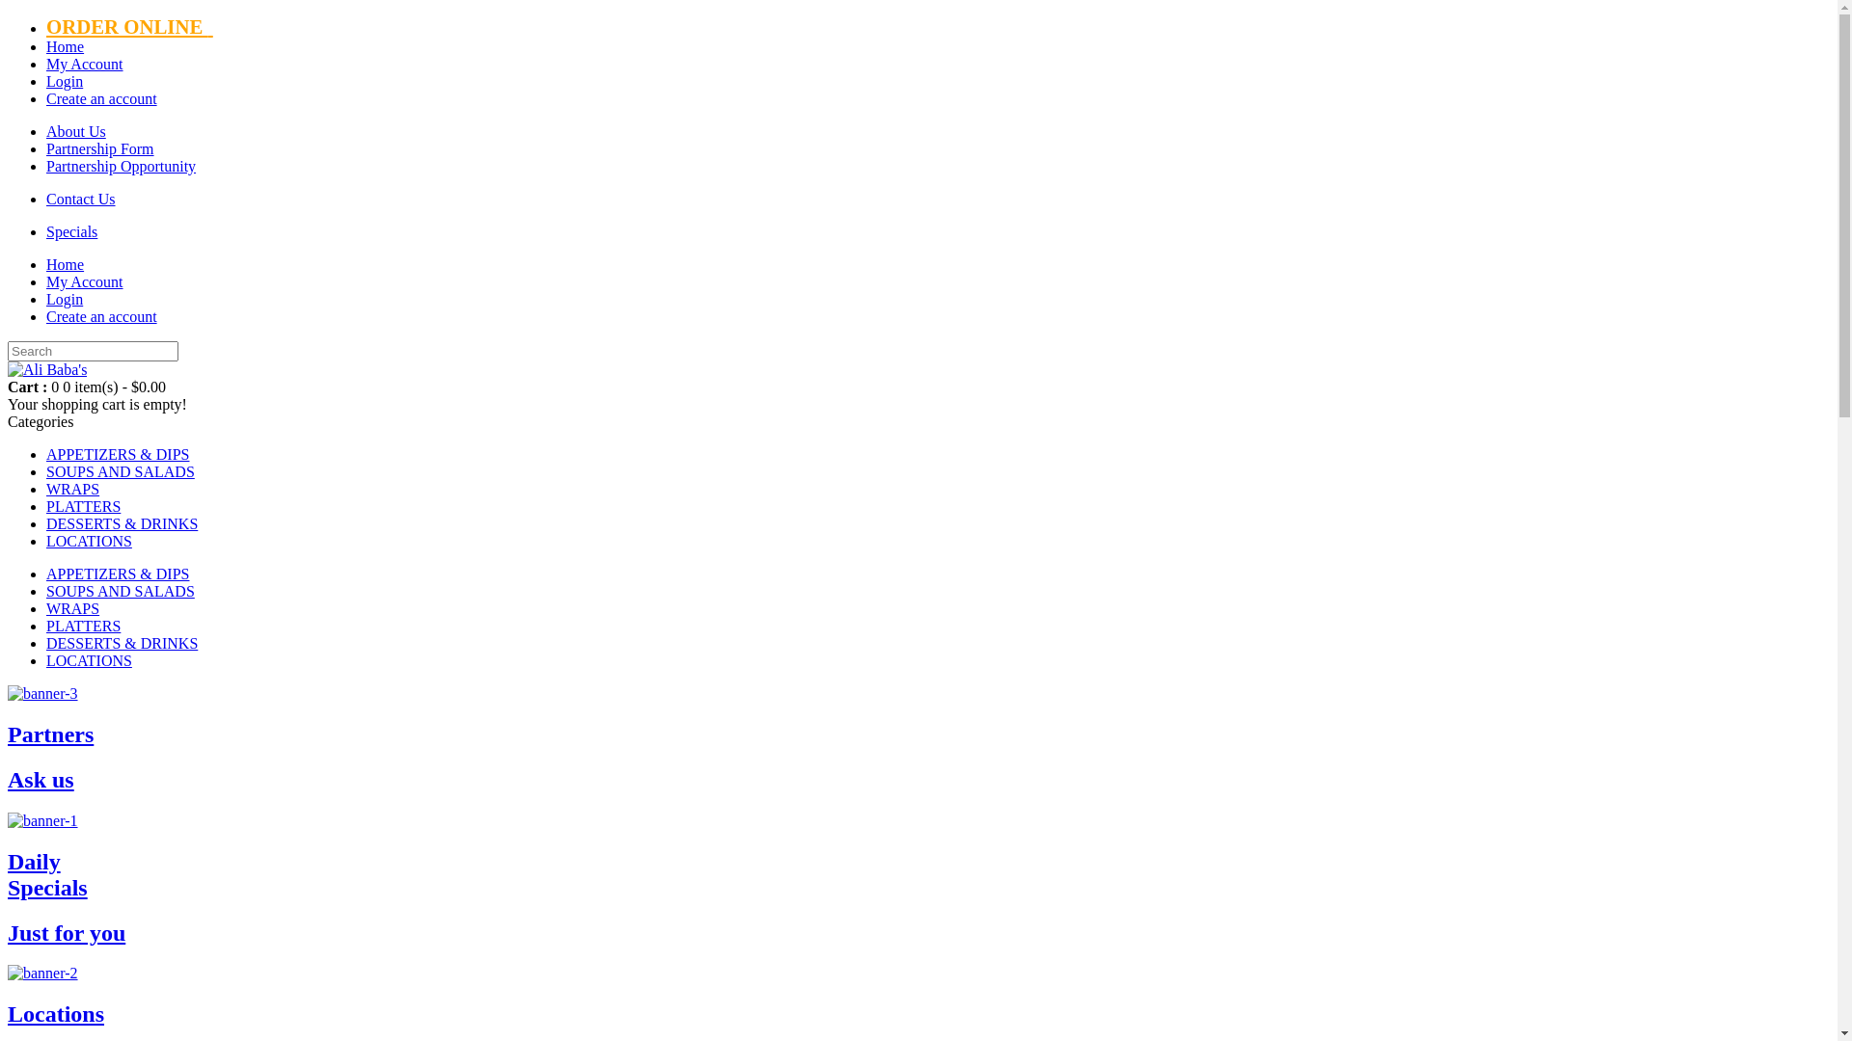 The height and width of the screenshot is (1041, 1852). What do you see at coordinates (122, 644) in the screenshot?
I see `DESSERTS & DRINKS` at bounding box center [122, 644].